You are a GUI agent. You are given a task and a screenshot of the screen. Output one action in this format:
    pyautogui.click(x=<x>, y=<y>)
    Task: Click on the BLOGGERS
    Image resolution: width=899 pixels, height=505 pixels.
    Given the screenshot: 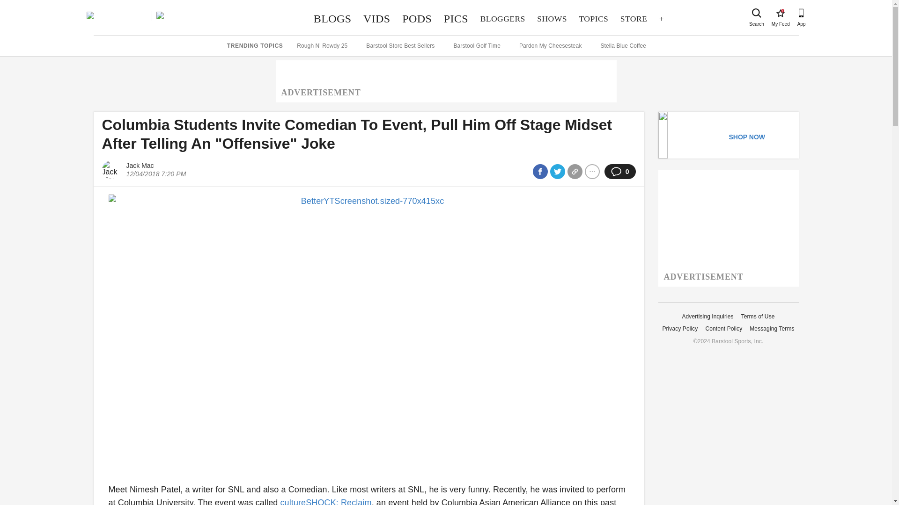 What is the action you would take?
    pyautogui.click(x=594, y=19)
    